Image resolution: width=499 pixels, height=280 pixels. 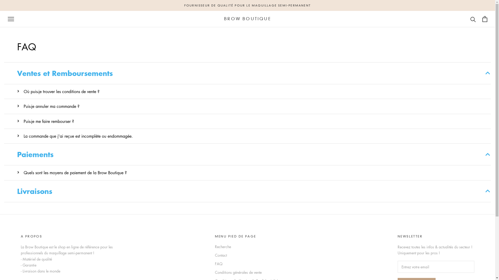 What do you see at coordinates (247, 19) in the screenshot?
I see `BROW BOUTIQUE` at bounding box center [247, 19].